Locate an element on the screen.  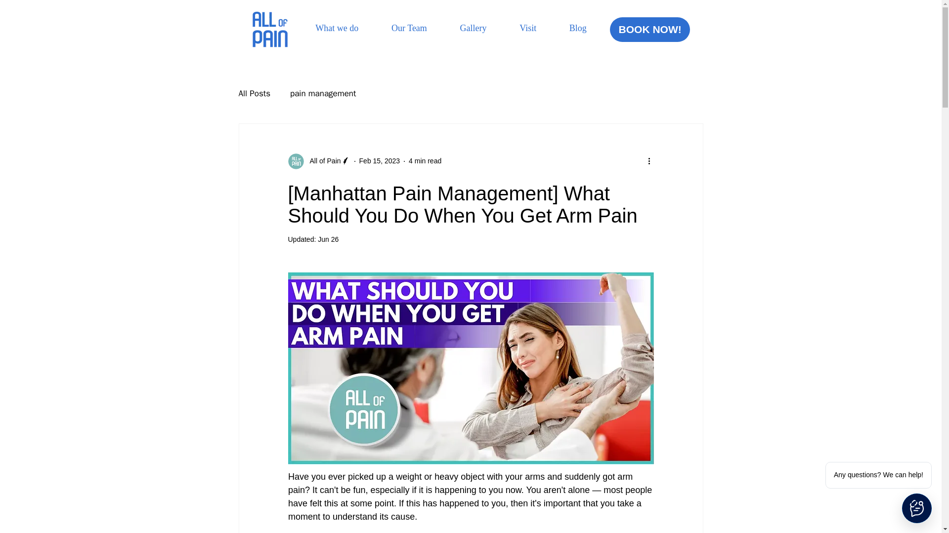
Gallery is located at coordinates (425, 160).